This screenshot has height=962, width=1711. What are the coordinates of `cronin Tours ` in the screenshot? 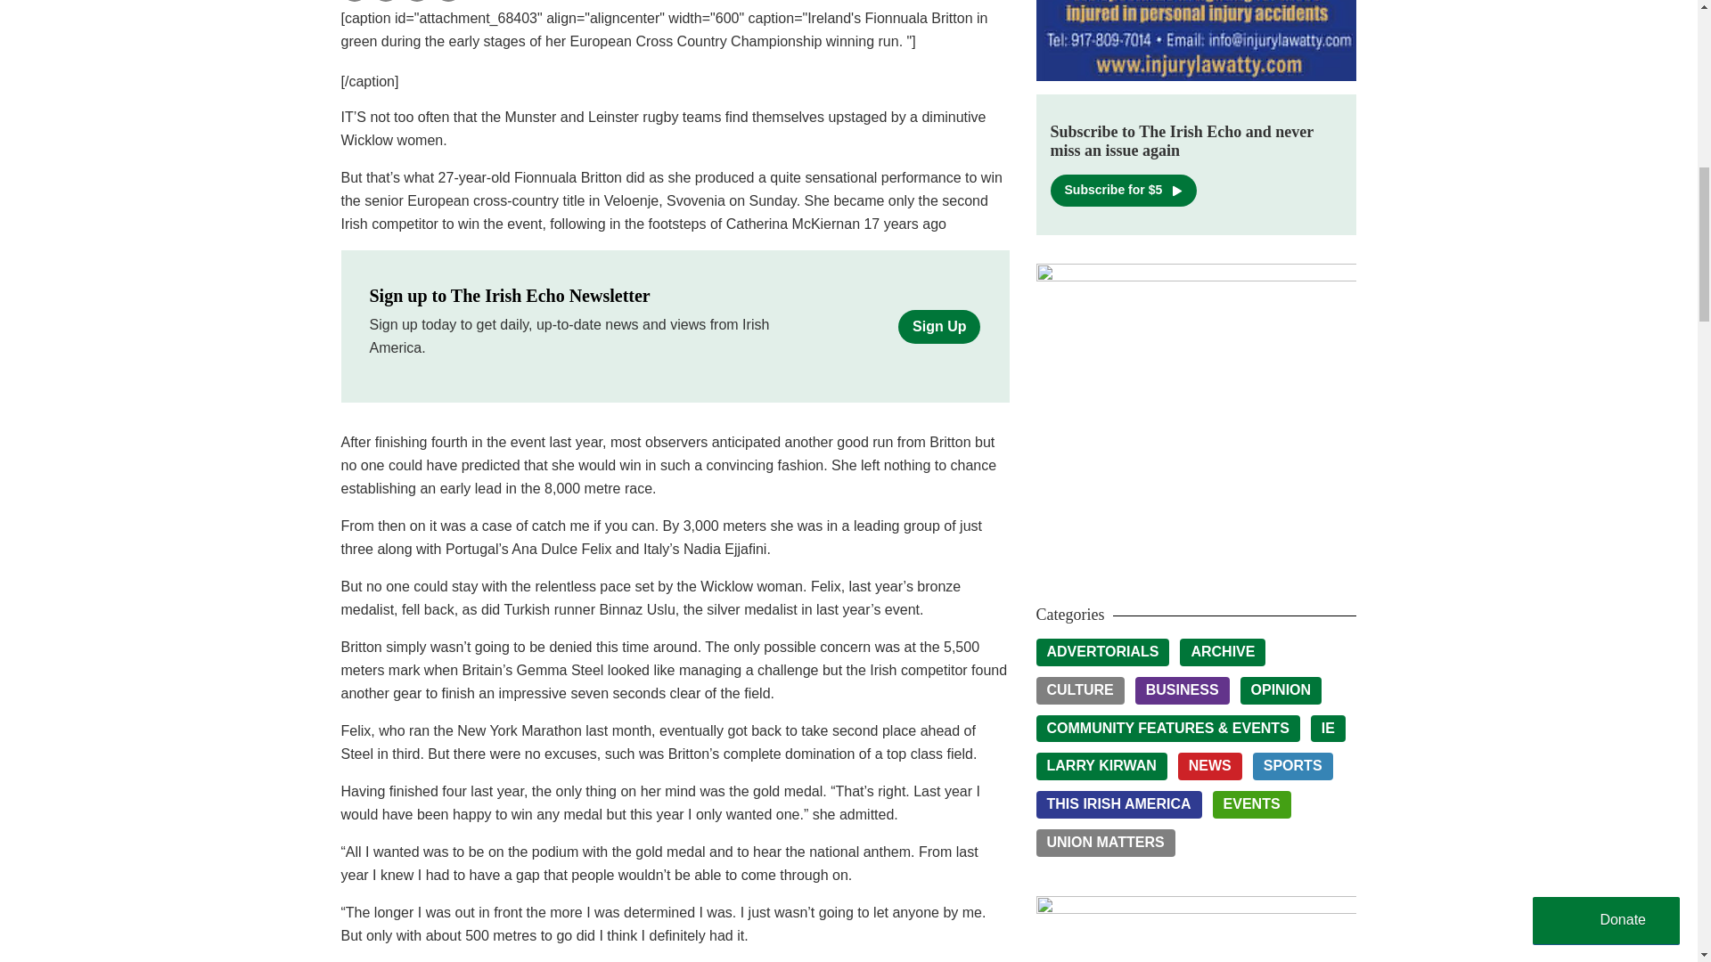 It's located at (1196, 928).